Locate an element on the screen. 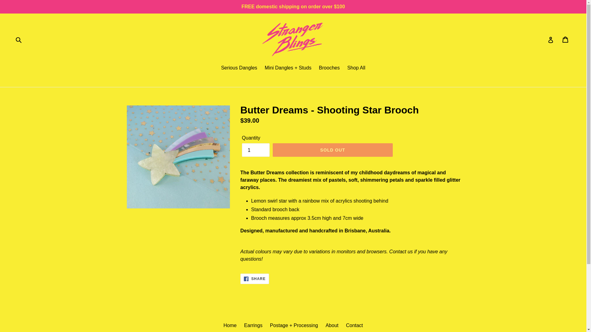 Image resolution: width=591 pixels, height=332 pixels. 1 is located at coordinates (239, 68).